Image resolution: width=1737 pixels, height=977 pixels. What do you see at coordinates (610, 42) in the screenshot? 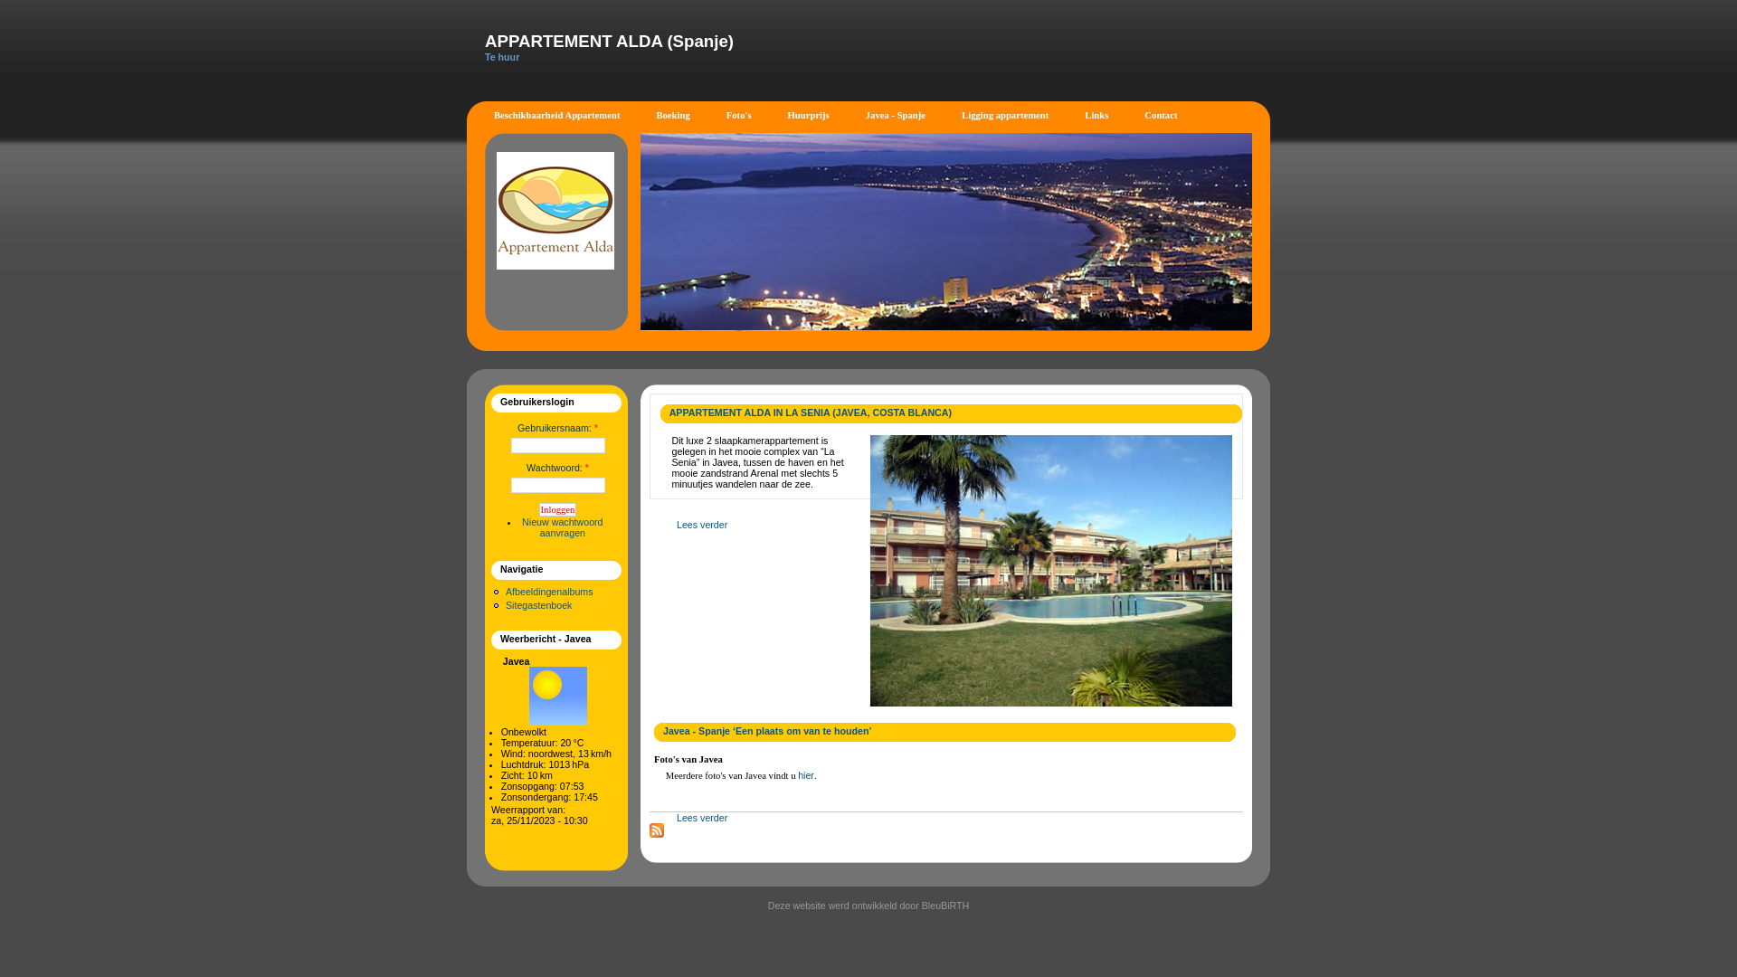
I see `APPARTEMENT ALDA (Spanje)` at bounding box center [610, 42].